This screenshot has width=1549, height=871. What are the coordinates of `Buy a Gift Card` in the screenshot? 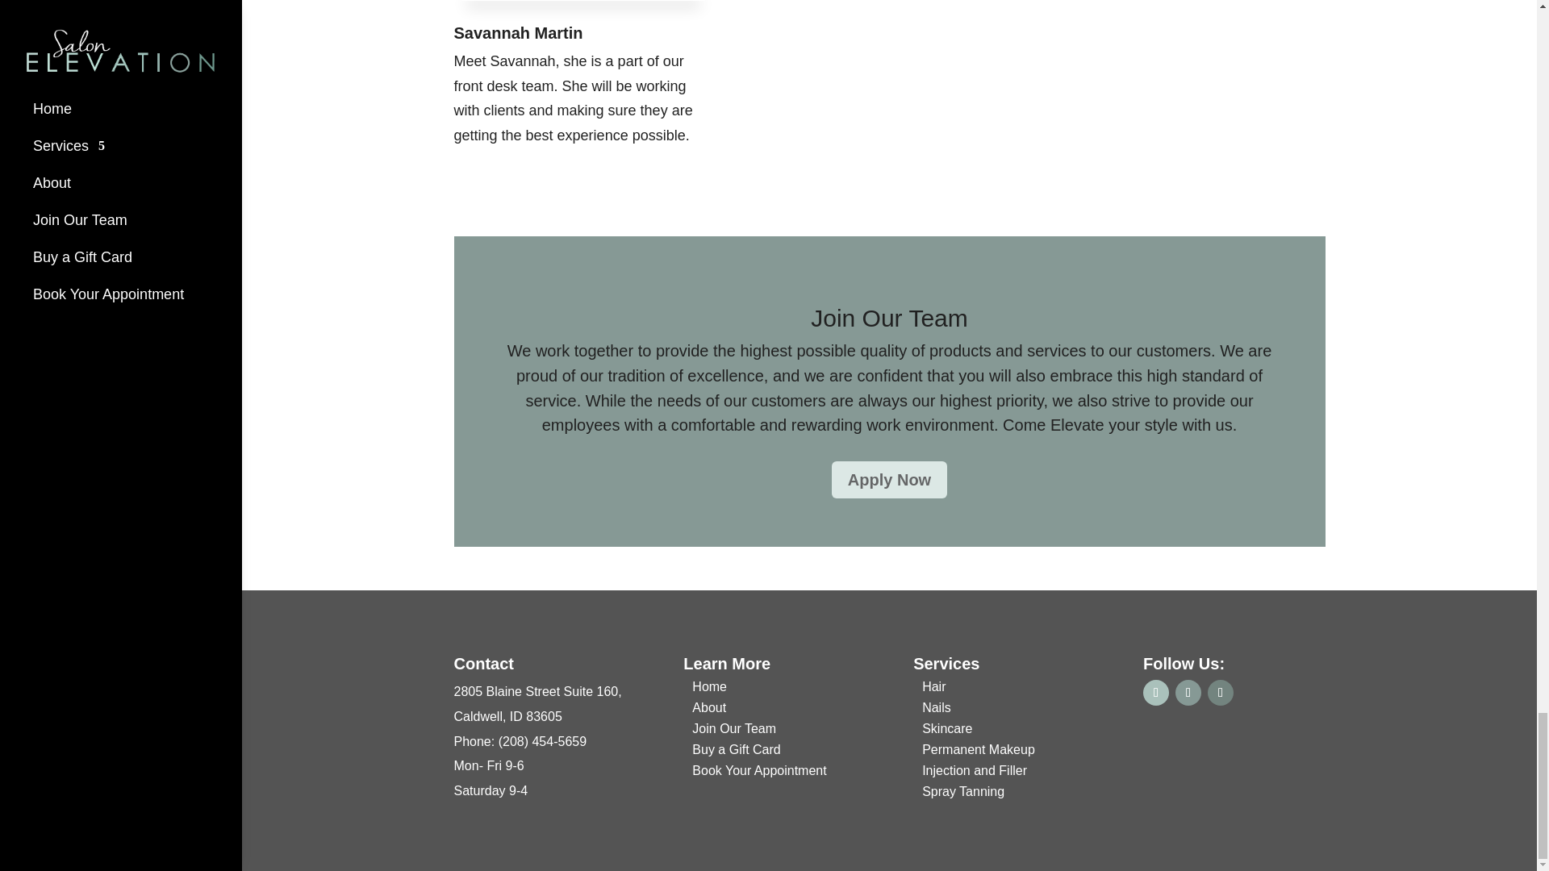 It's located at (736, 752).